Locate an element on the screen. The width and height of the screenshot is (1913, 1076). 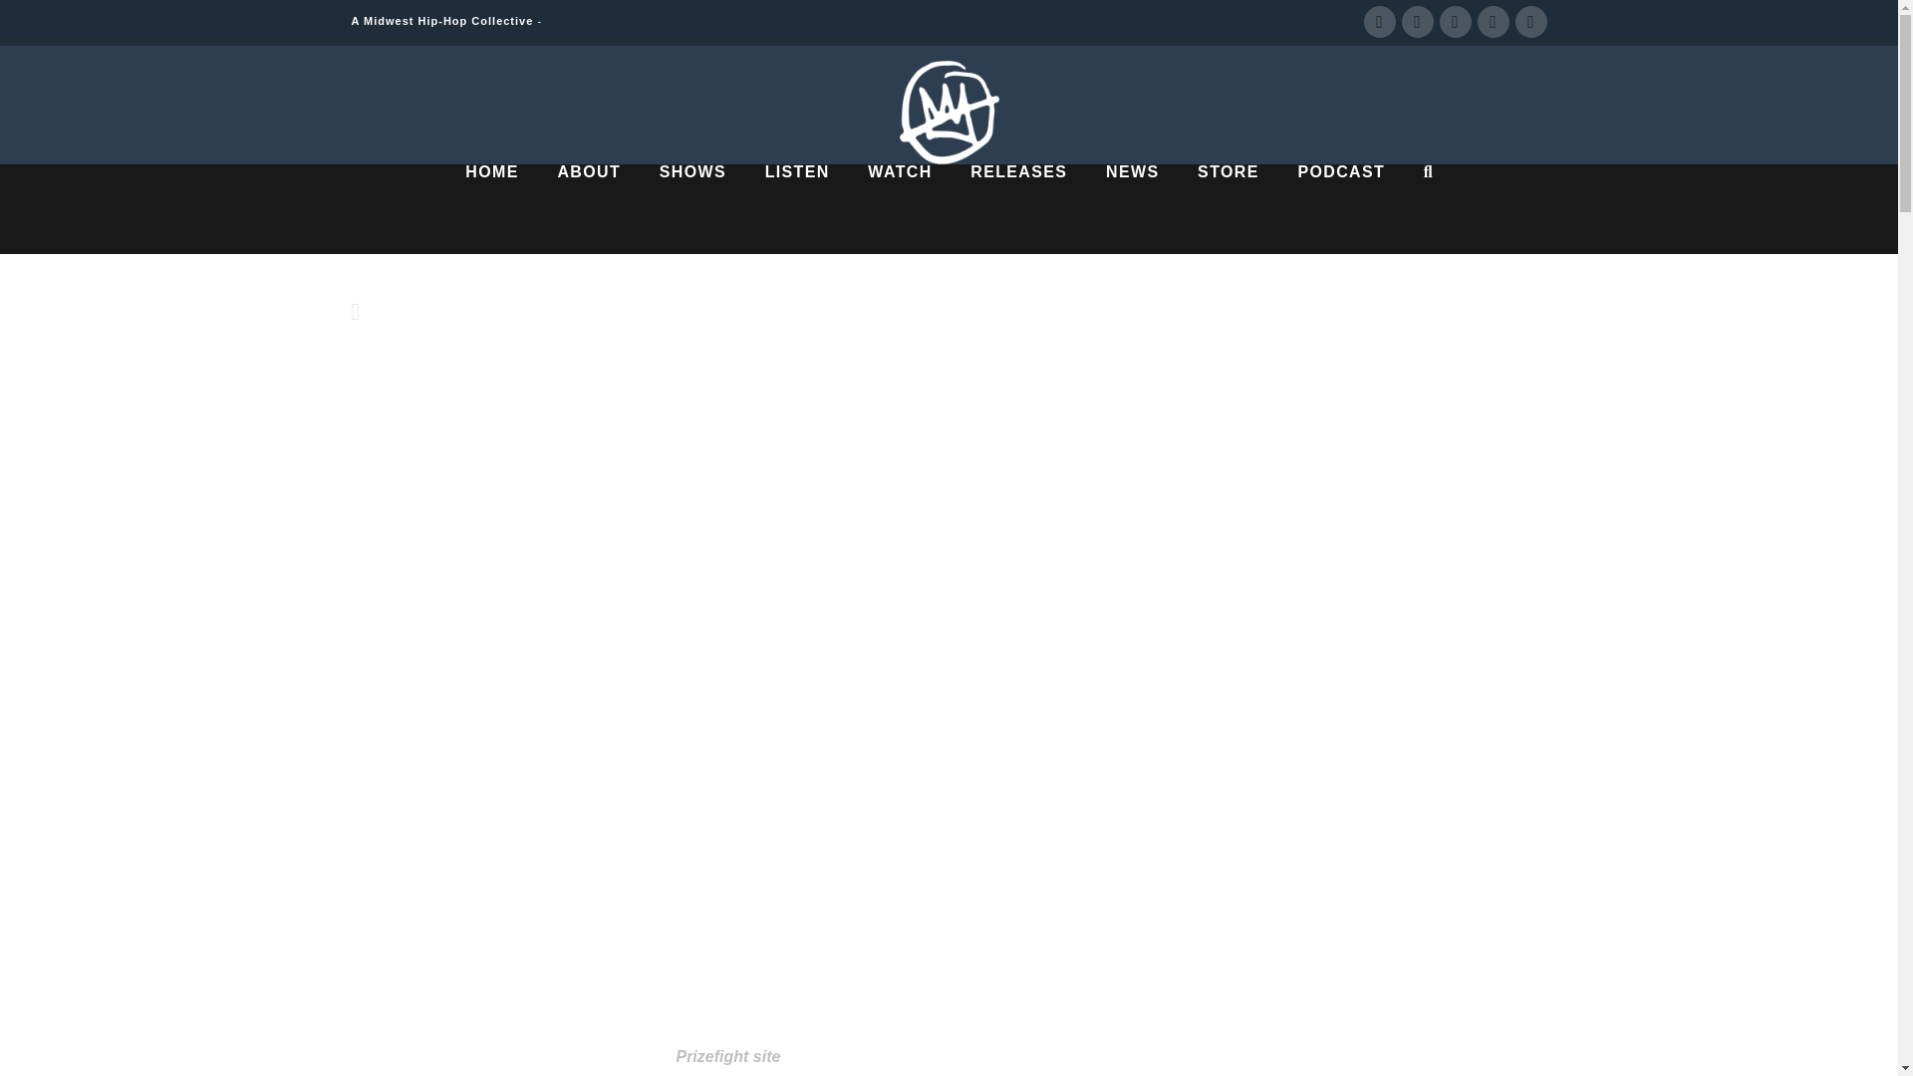
RELEASES is located at coordinates (1018, 209).